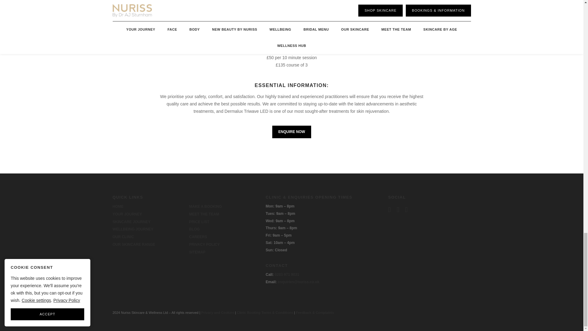 The width and height of the screenshot is (588, 331). What do you see at coordinates (194, 229) in the screenshot?
I see `Blog` at bounding box center [194, 229].